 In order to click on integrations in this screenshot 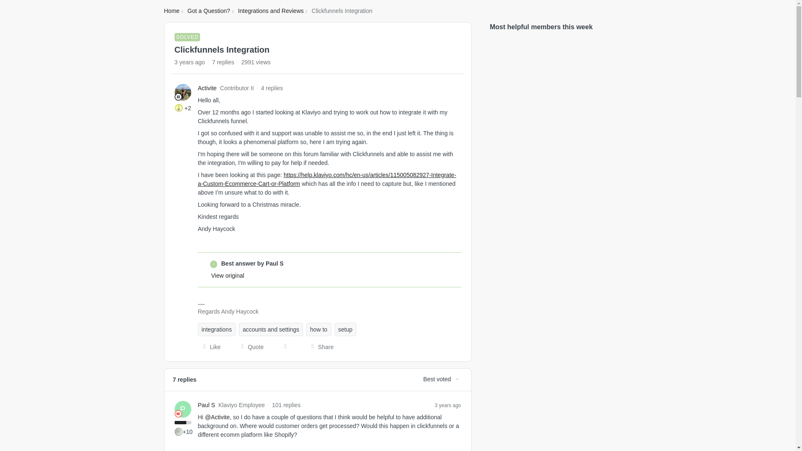, I will do `click(217, 329)`.